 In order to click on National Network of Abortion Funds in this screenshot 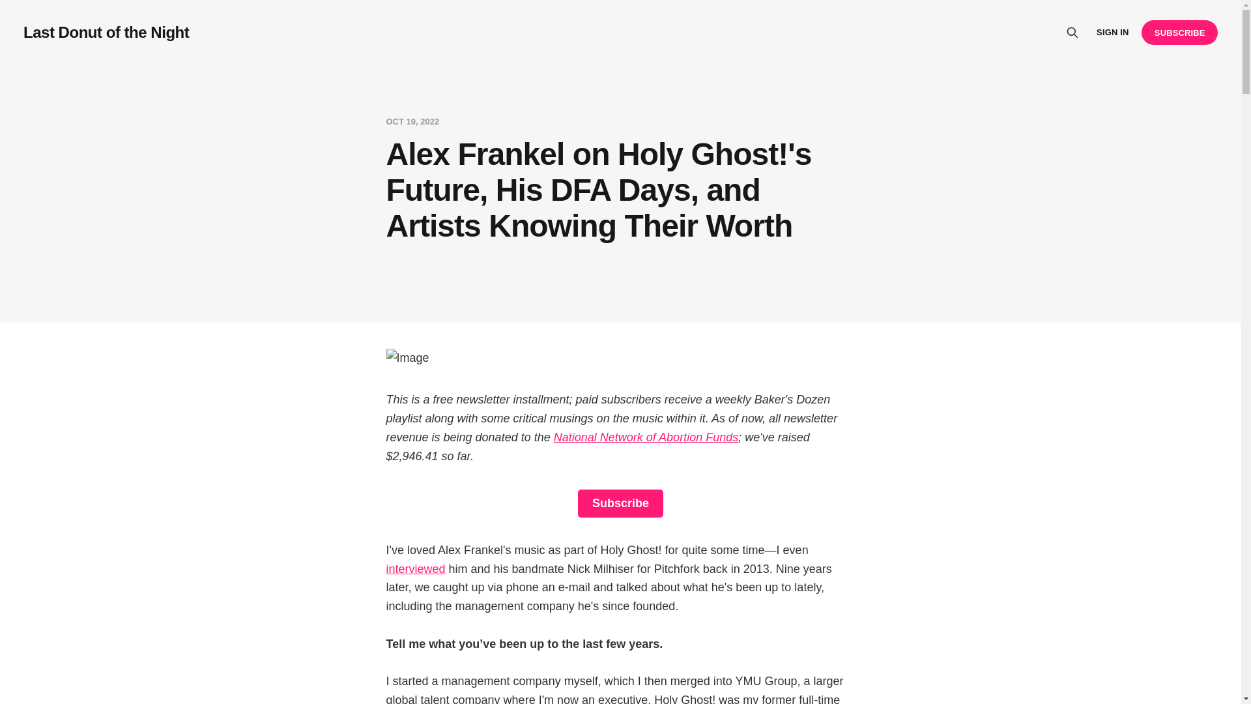, I will do `click(646, 437)`.